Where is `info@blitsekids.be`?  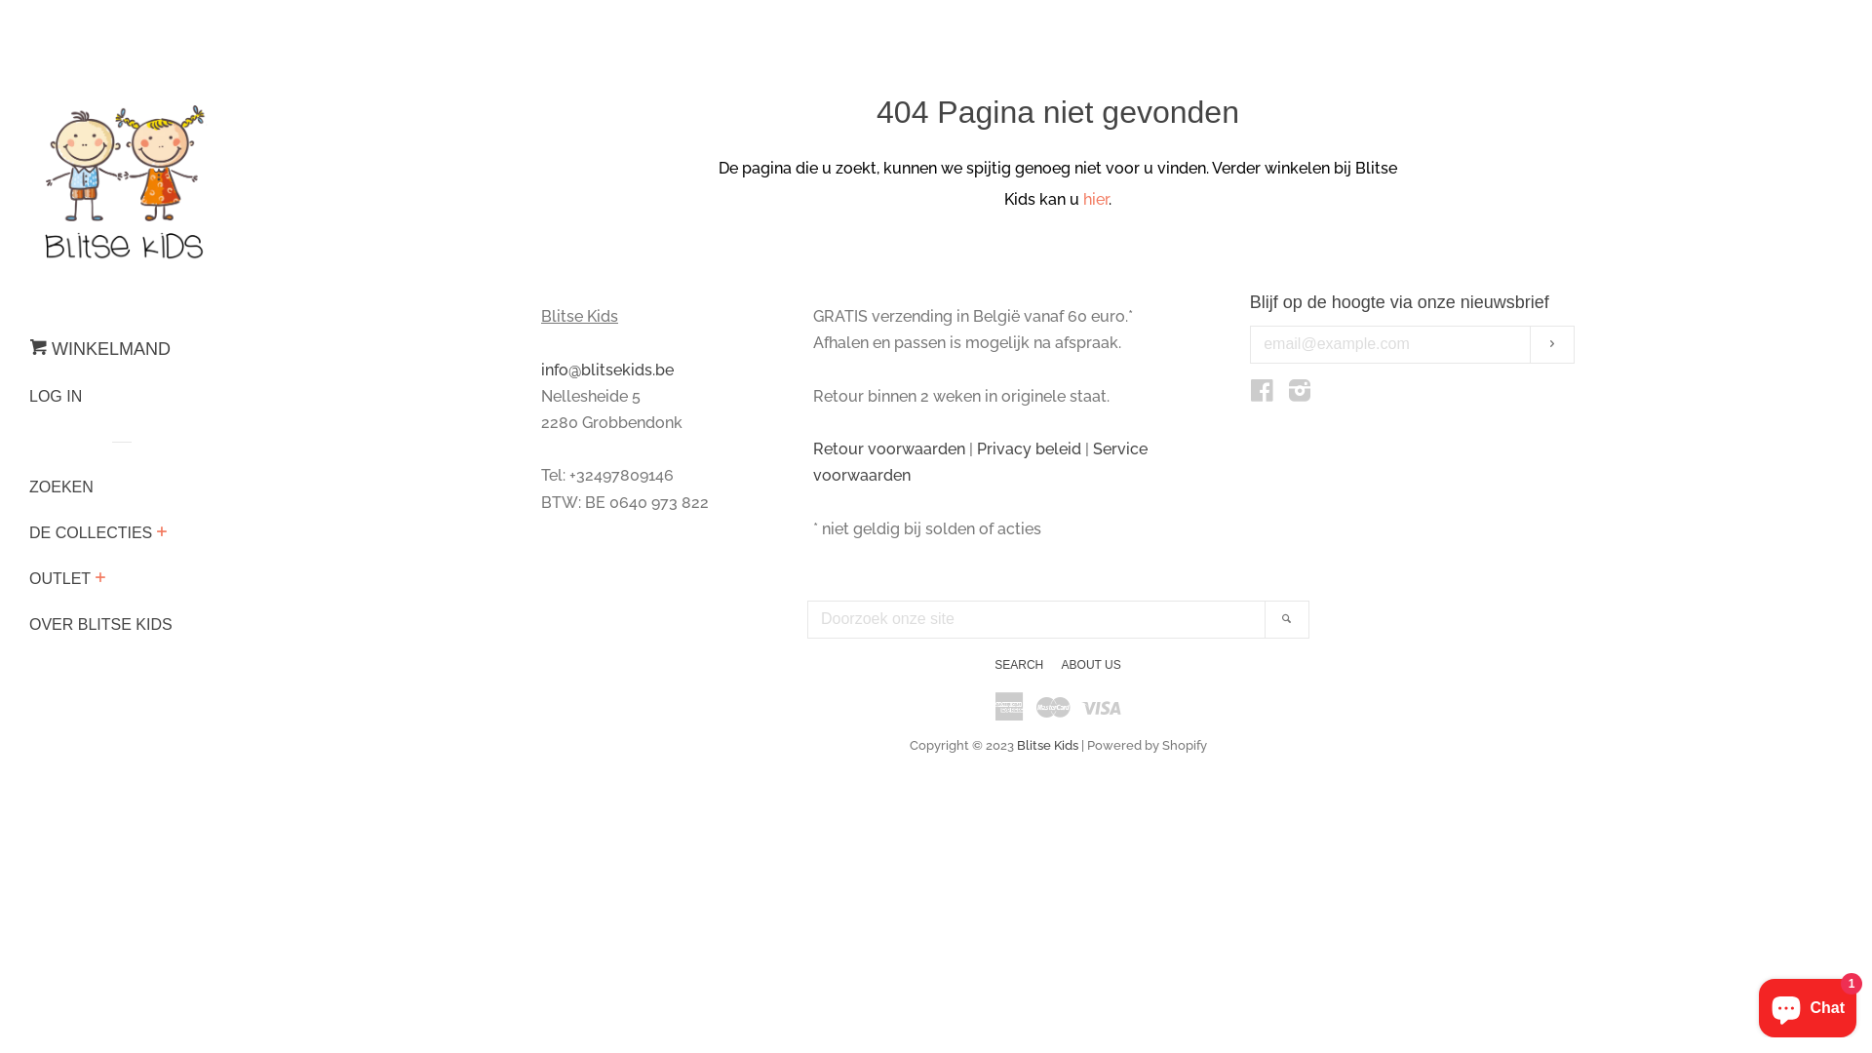 info@blitsekids.be is located at coordinates (607, 370).